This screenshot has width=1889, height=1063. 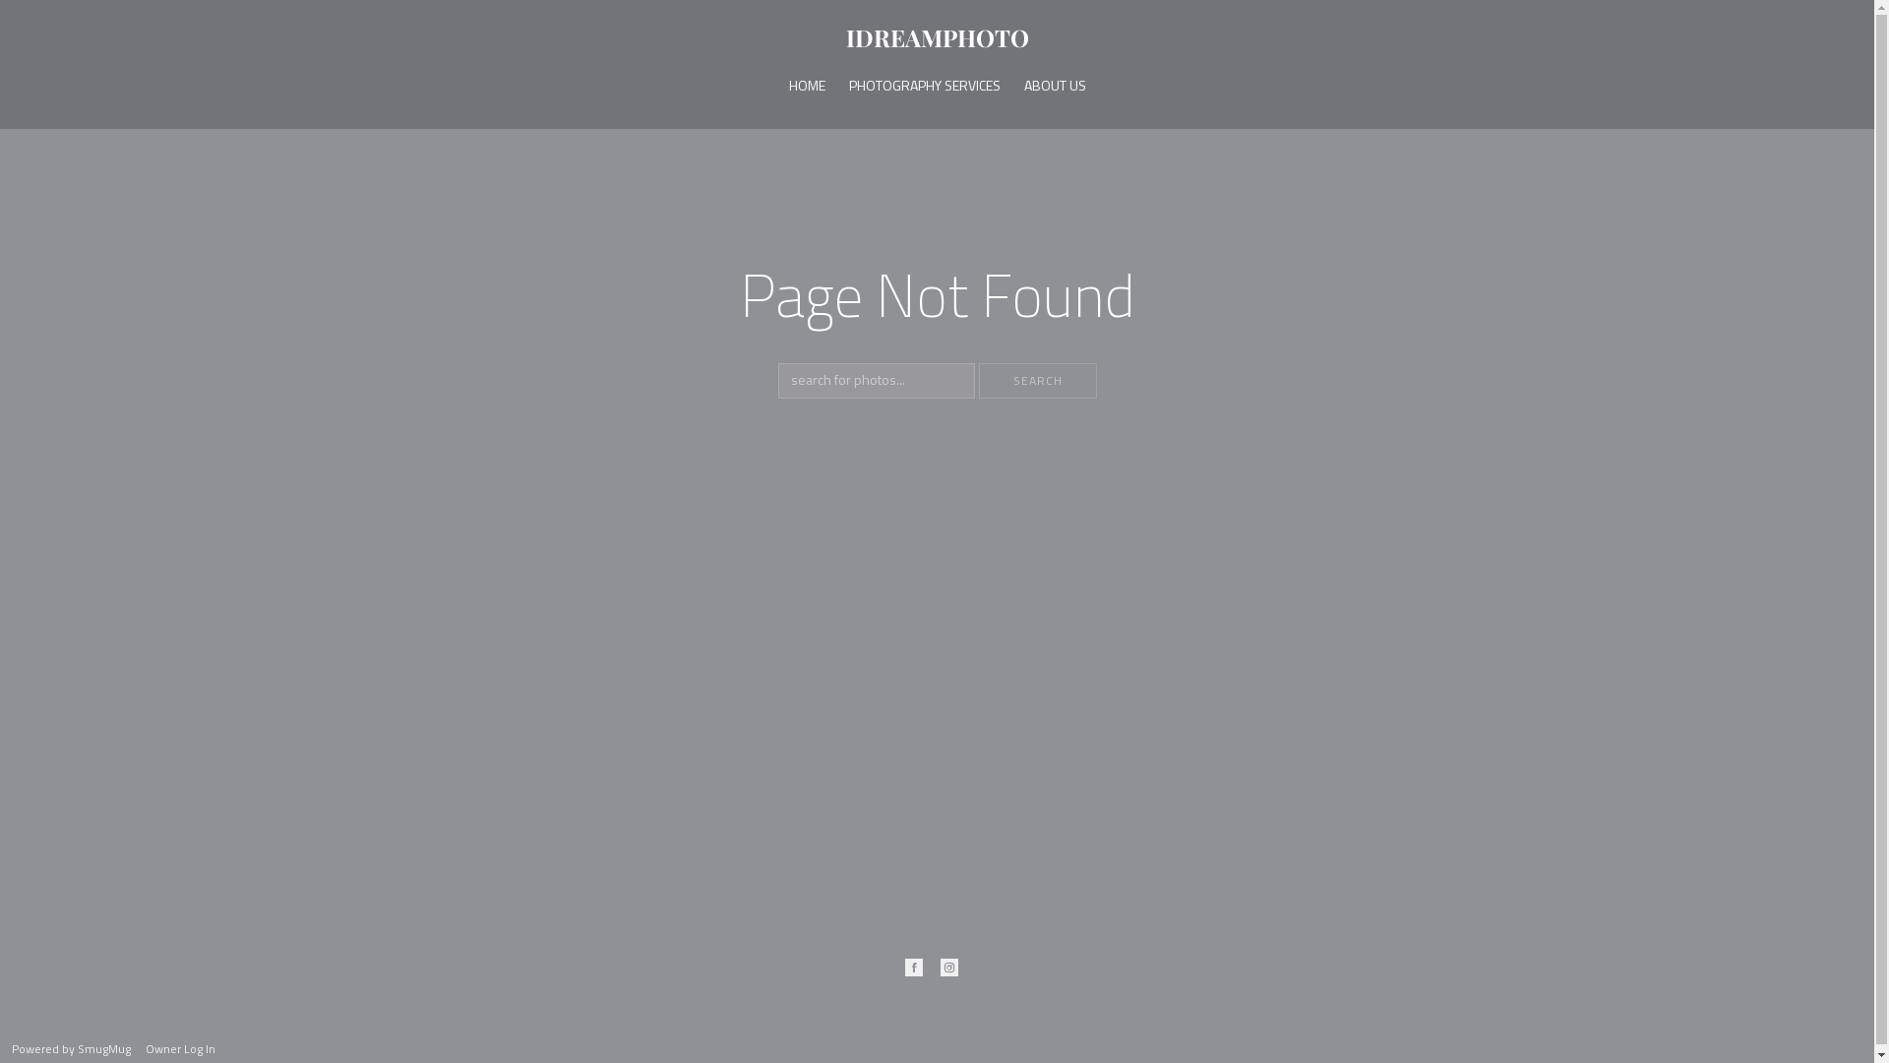 I want to click on Page Not Found, so click(x=938, y=311).